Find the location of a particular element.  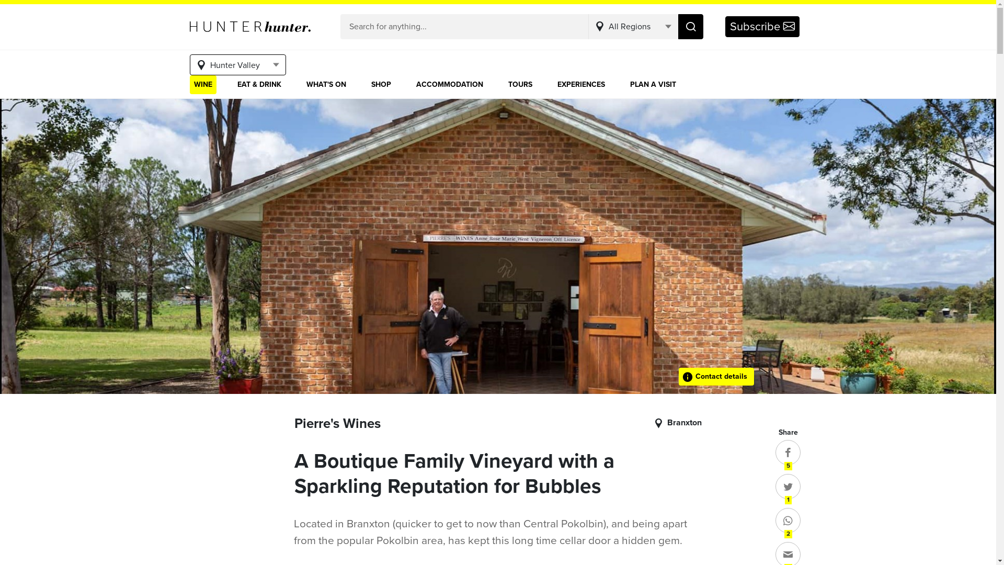

TOURS is located at coordinates (520, 85).